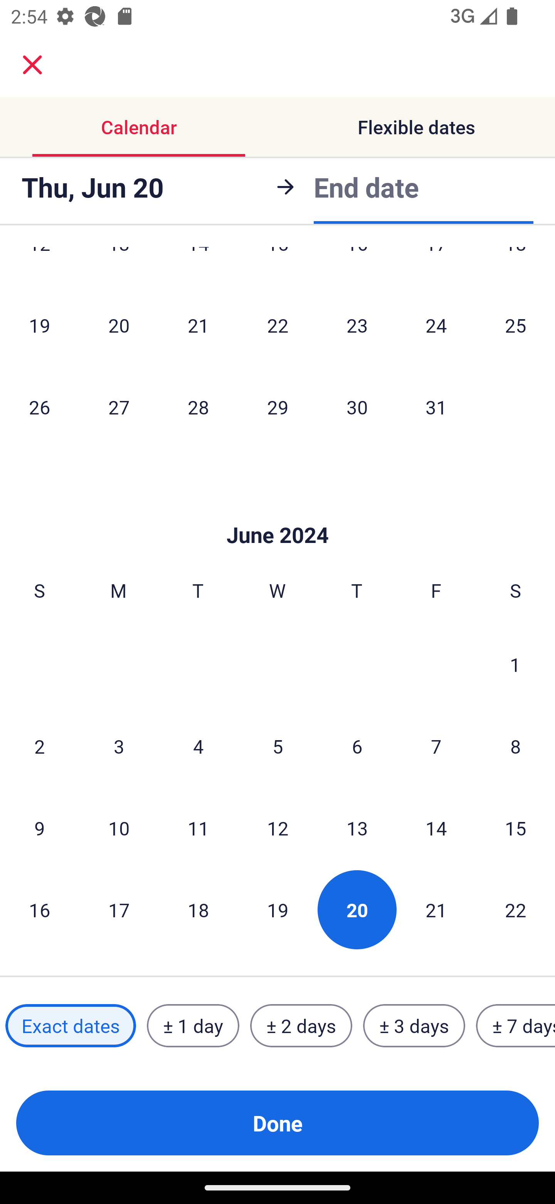 This screenshot has height=1204, width=555. What do you see at coordinates (277, 512) in the screenshot?
I see `Skip to Done` at bounding box center [277, 512].